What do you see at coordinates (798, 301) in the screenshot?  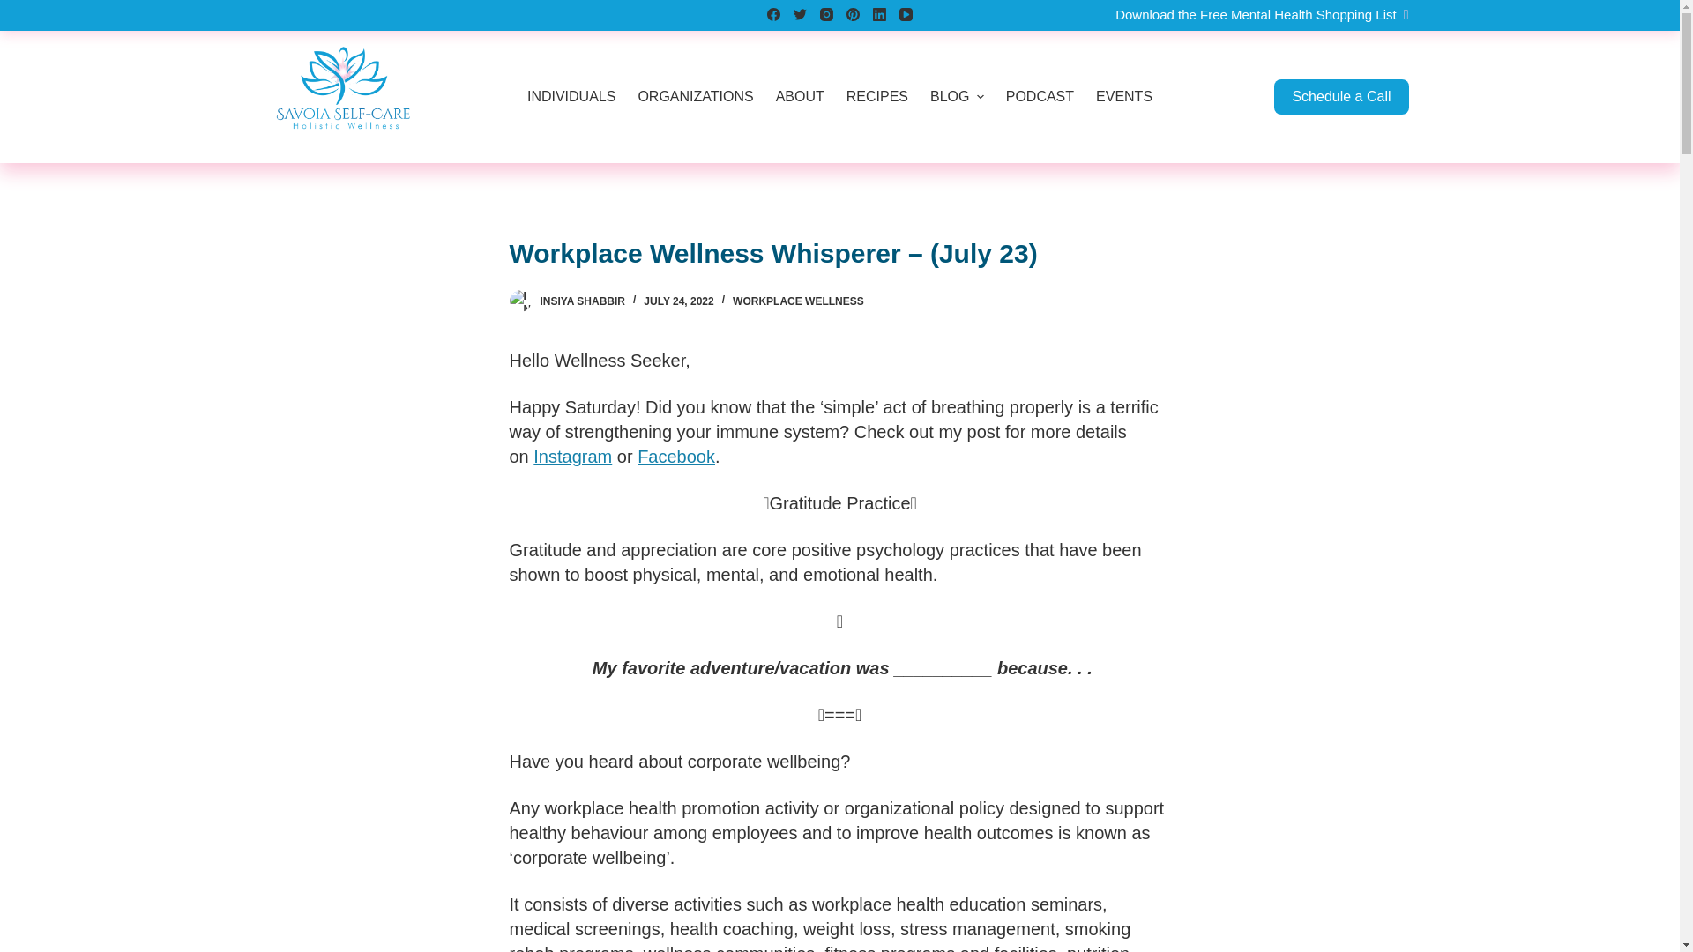 I see `WORKPLACE WELLNESS` at bounding box center [798, 301].